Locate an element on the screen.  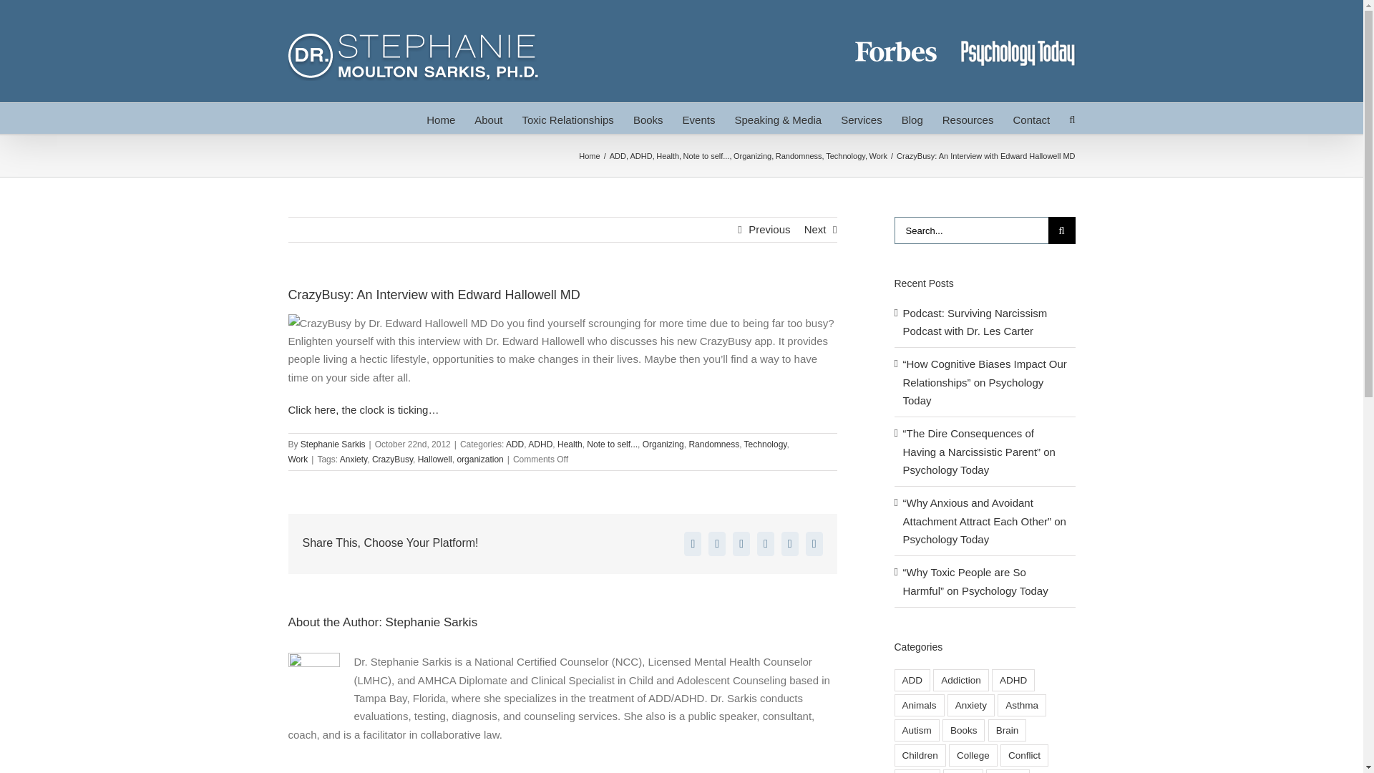
Posts by Stephanie Sarkis is located at coordinates (333, 444).